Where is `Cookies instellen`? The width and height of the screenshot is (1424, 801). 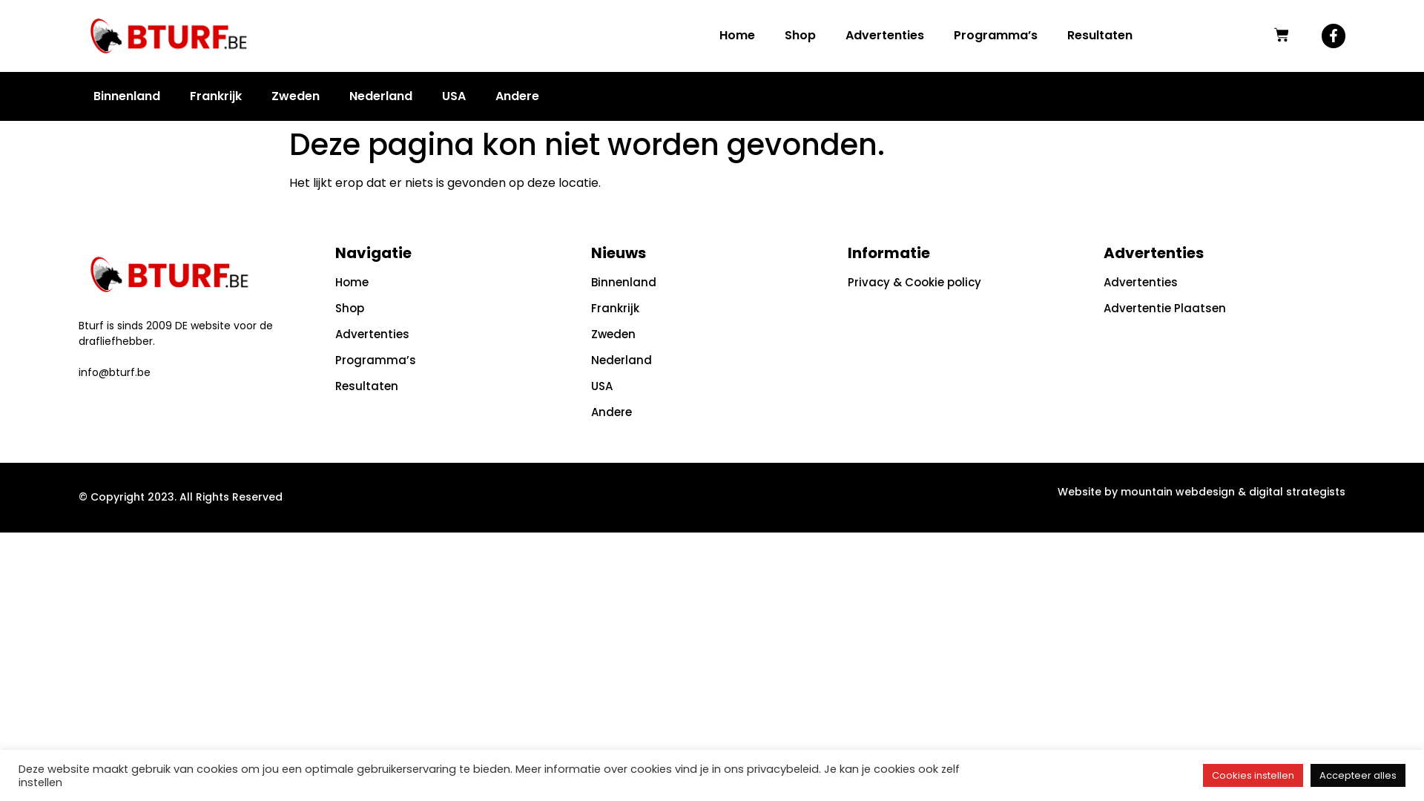
Cookies instellen is located at coordinates (1253, 776).